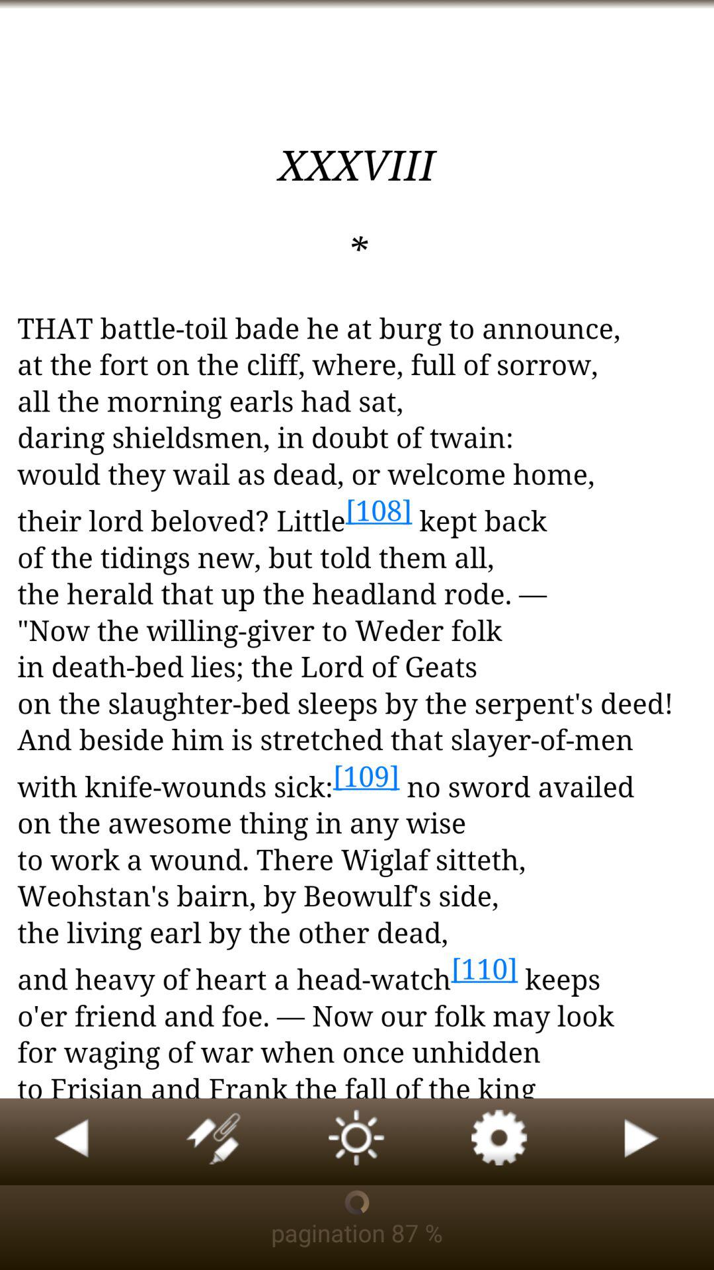 The height and width of the screenshot is (1270, 714). What do you see at coordinates (643, 1142) in the screenshot?
I see `next page` at bounding box center [643, 1142].